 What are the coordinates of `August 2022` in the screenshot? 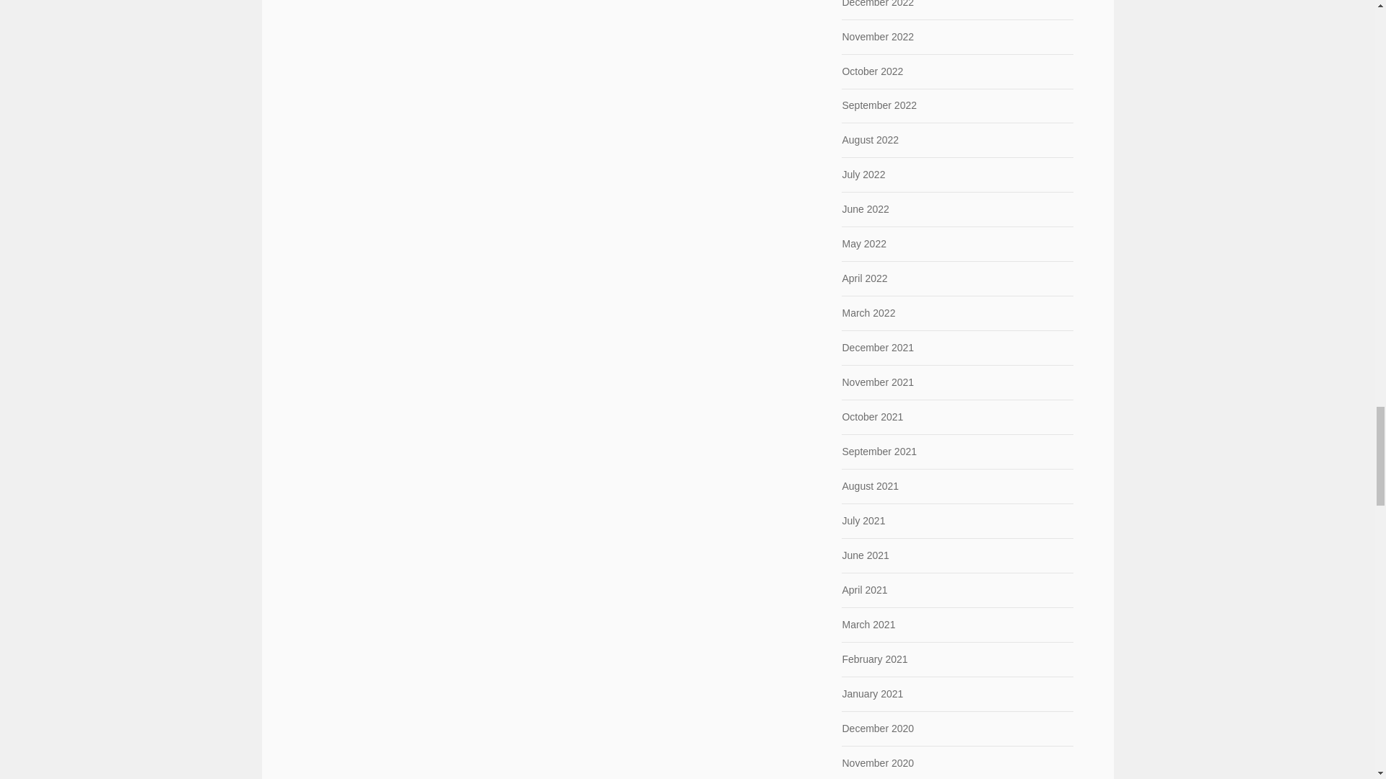 It's located at (869, 139).